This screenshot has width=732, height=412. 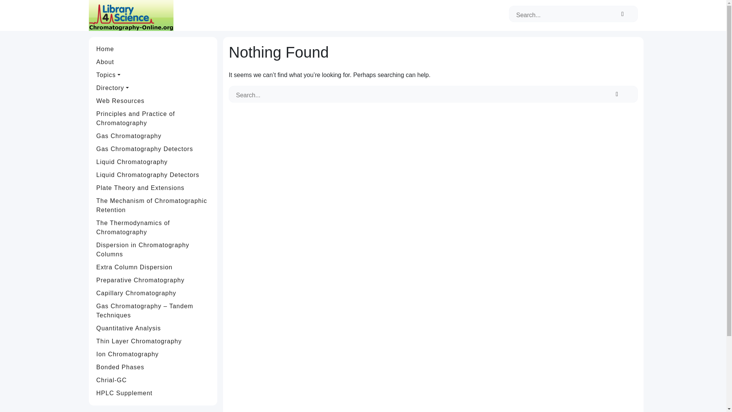 I want to click on The Thermodynamics of Chromatography, so click(x=153, y=228).